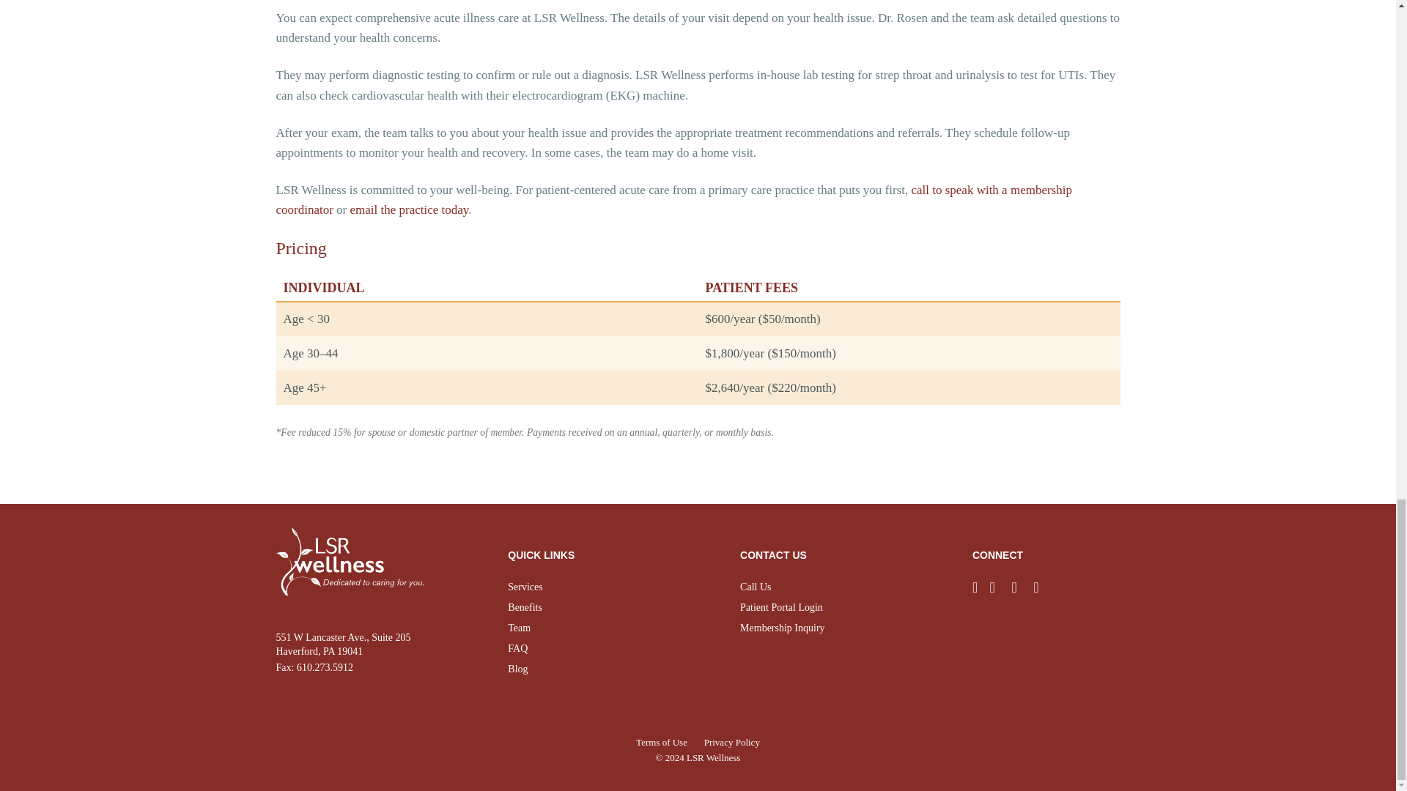 This screenshot has width=1407, height=791. What do you see at coordinates (782, 628) in the screenshot?
I see `Membership Inquiry` at bounding box center [782, 628].